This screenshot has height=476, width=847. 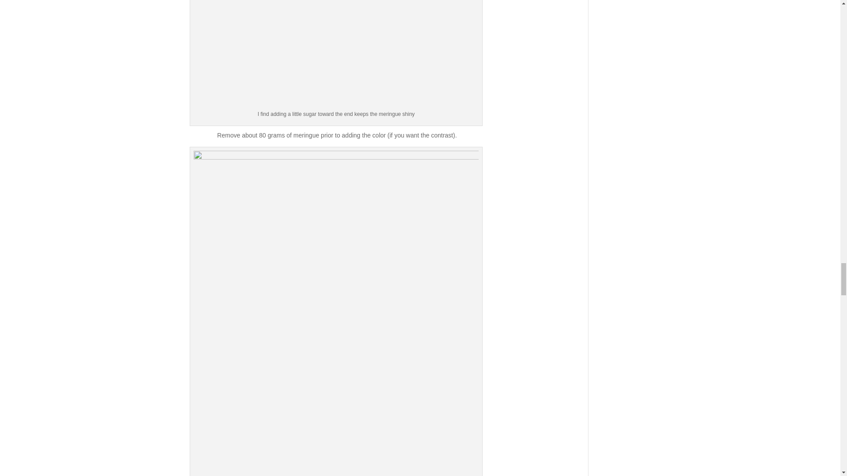 I want to click on meringuesugar2196, so click(x=336, y=55).